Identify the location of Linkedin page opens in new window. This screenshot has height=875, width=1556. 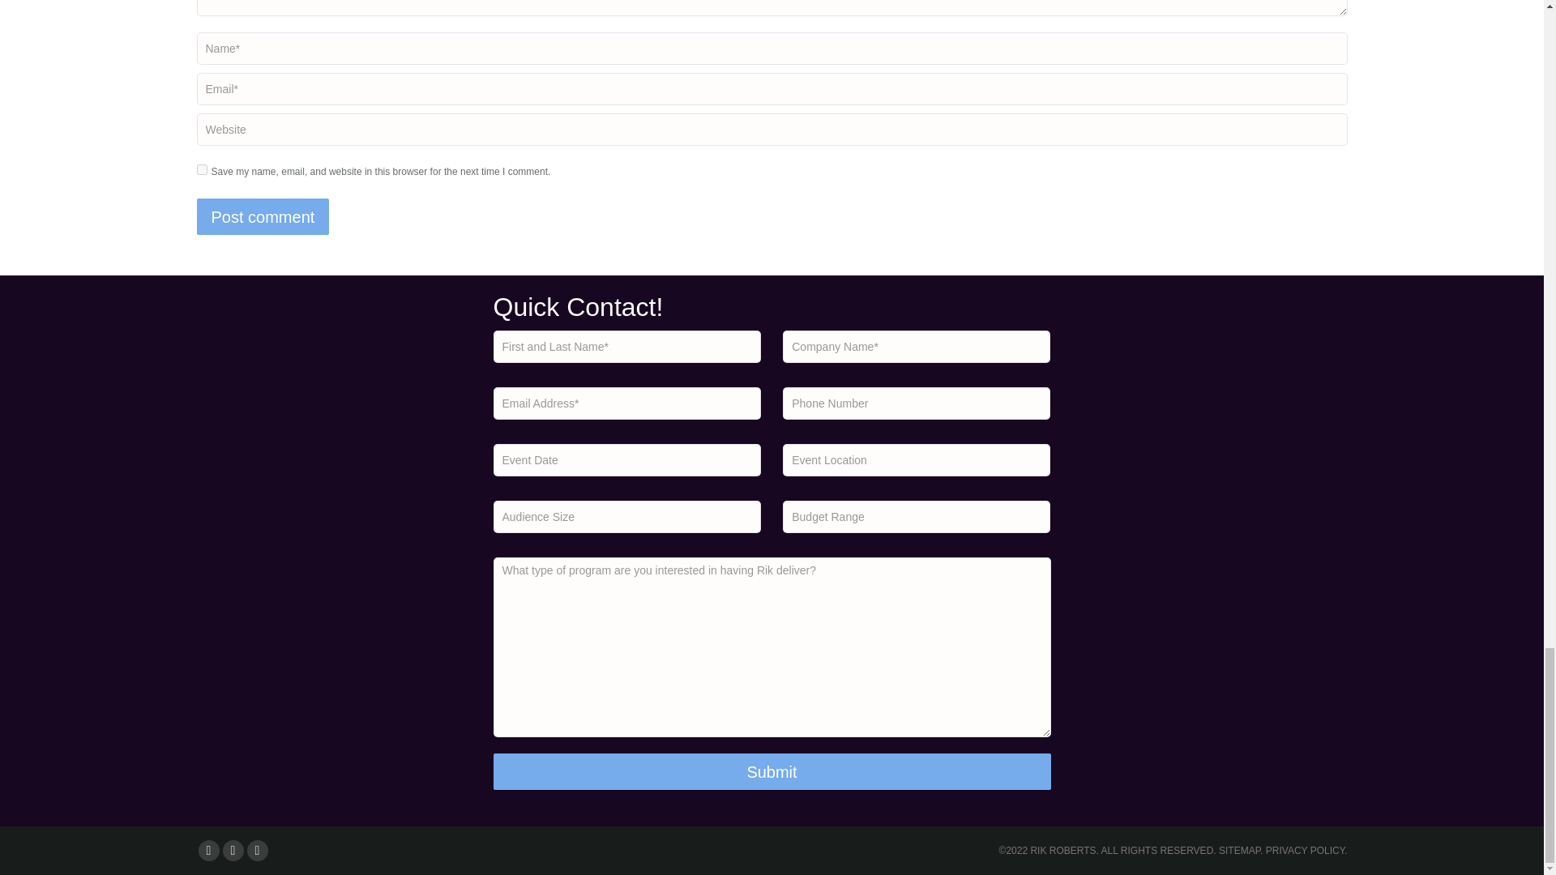
(256, 850).